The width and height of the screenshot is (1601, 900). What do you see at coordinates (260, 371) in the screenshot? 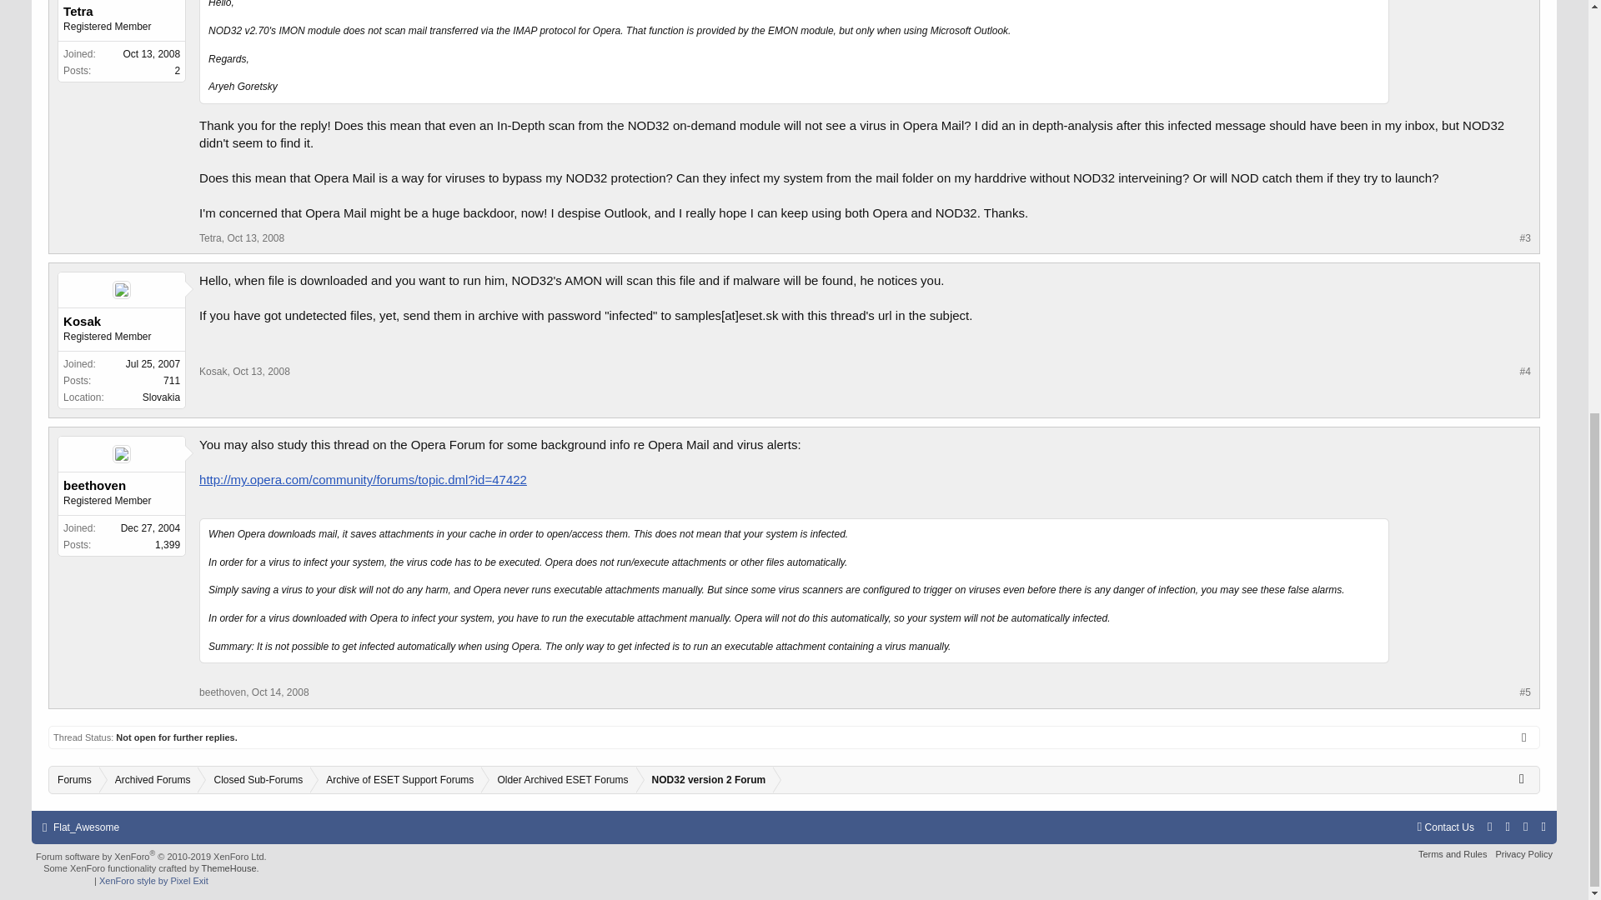
I see `Permalink` at bounding box center [260, 371].